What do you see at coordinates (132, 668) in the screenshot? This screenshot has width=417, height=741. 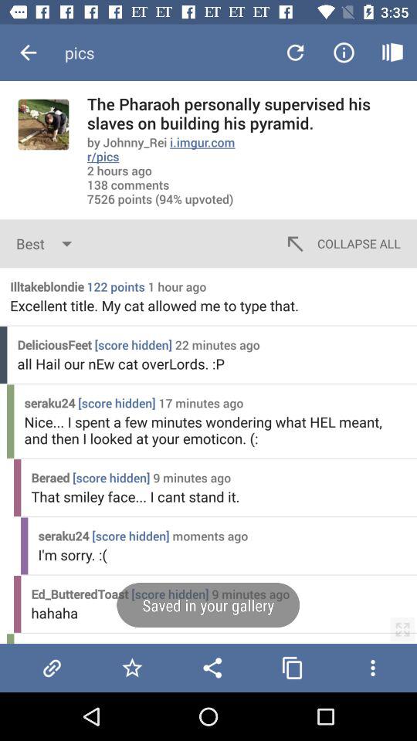 I see `save` at bounding box center [132, 668].